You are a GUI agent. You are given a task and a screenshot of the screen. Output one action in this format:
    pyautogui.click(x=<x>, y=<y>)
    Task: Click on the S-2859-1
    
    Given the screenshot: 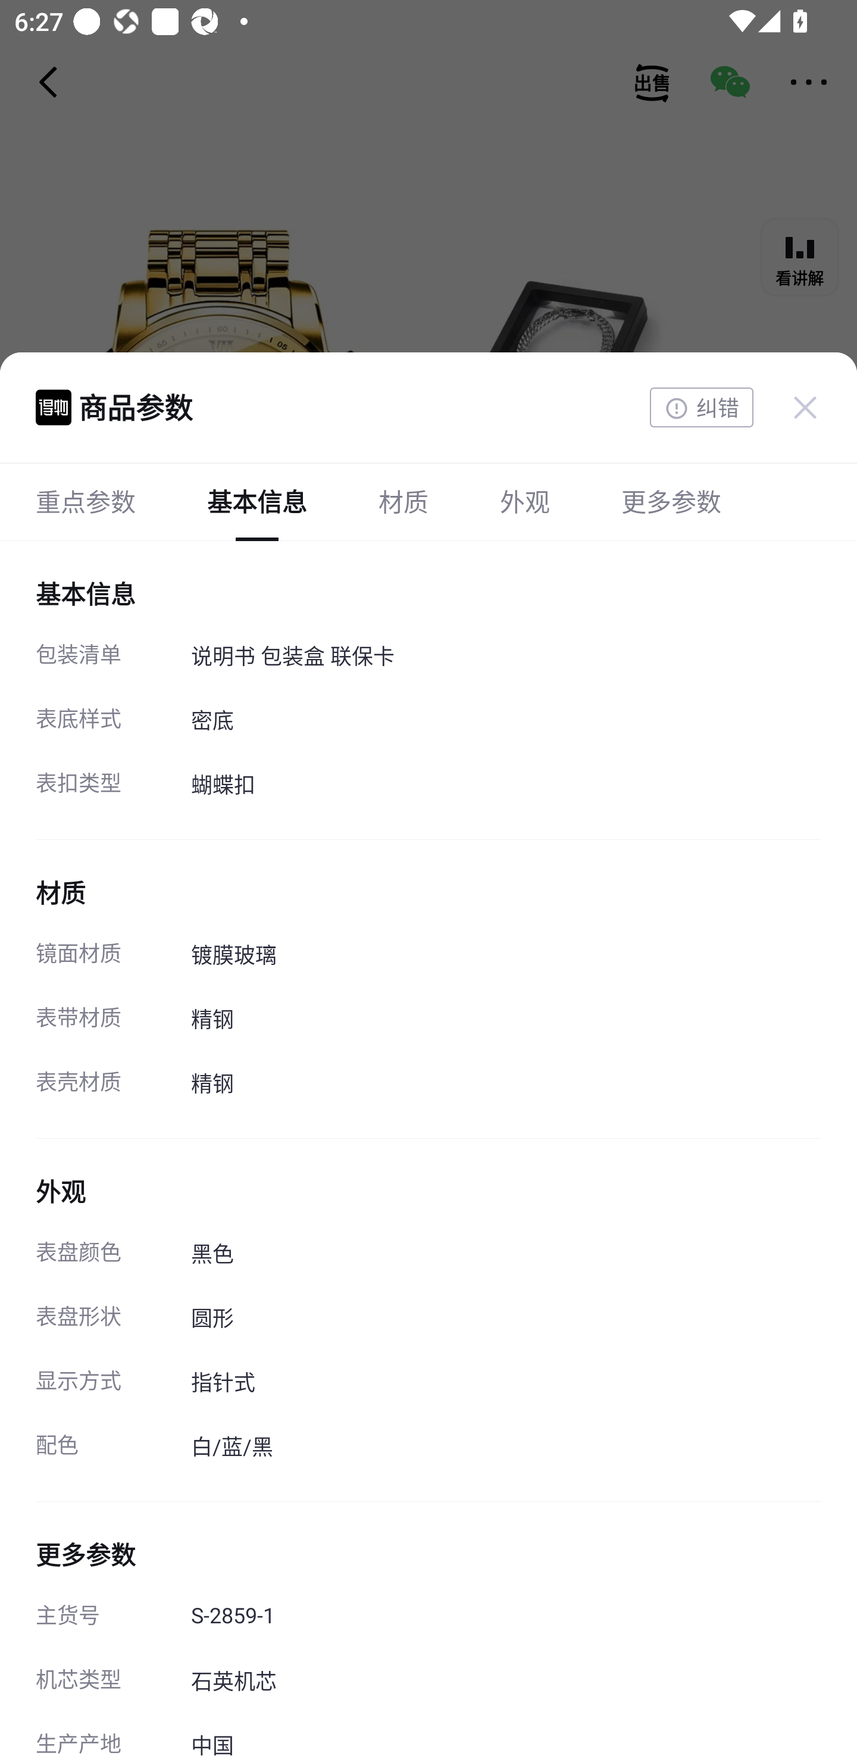 What is the action you would take?
    pyautogui.click(x=506, y=1617)
    